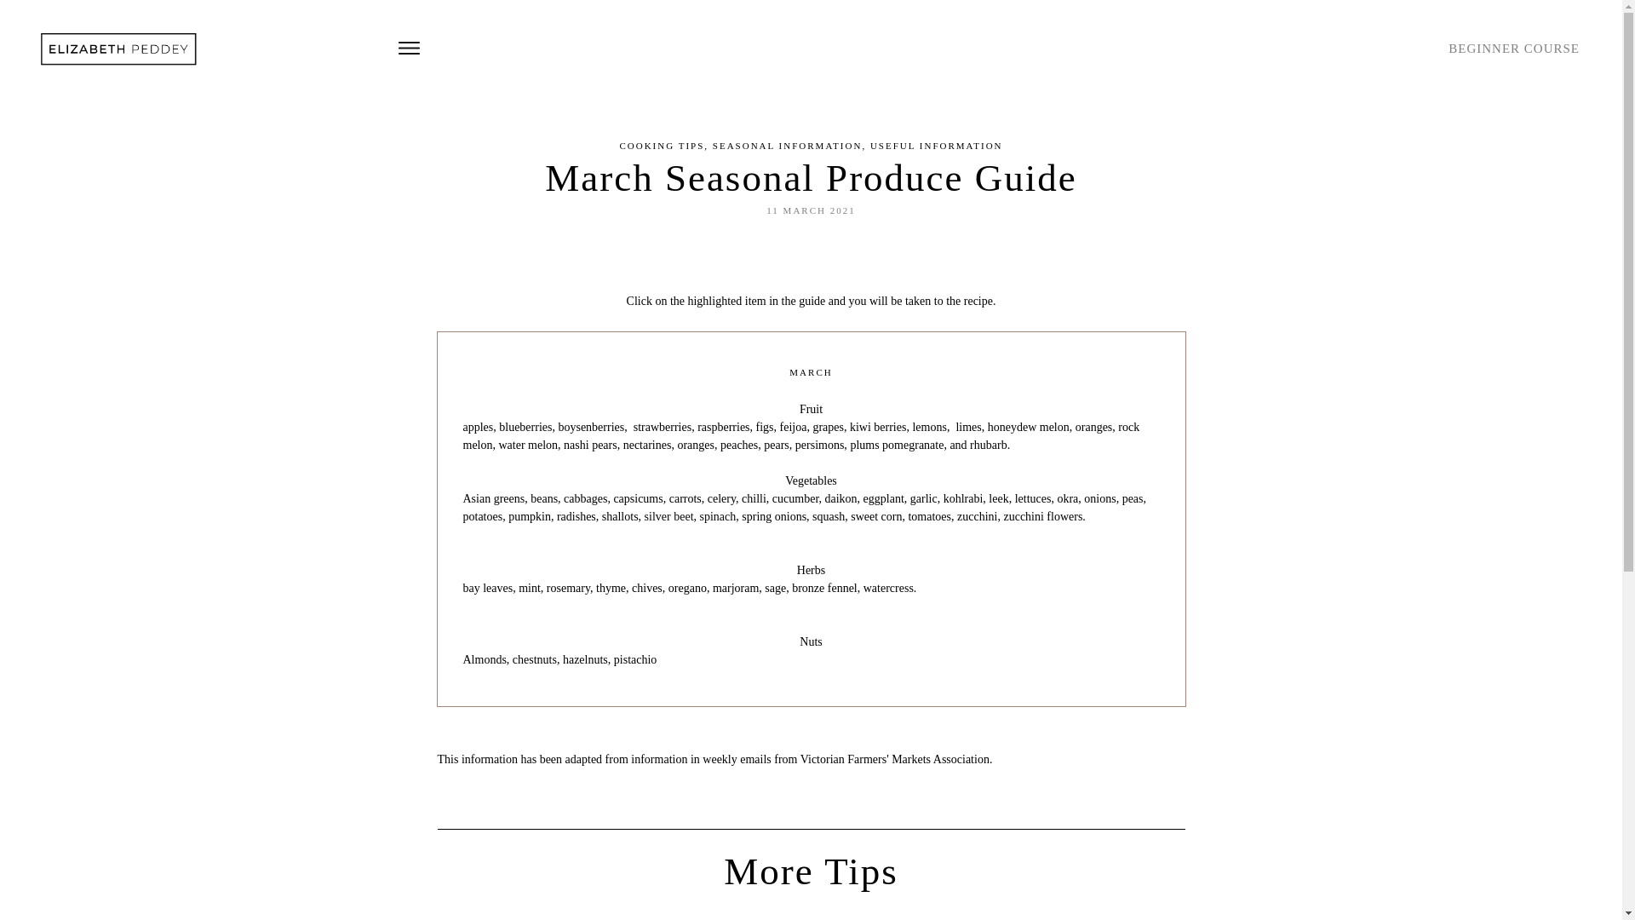 This screenshot has width=1635, height=920. What do you see at coordinates (719, 516) in the screenshot?
I see `spinach` at bounding box center [719, 516].